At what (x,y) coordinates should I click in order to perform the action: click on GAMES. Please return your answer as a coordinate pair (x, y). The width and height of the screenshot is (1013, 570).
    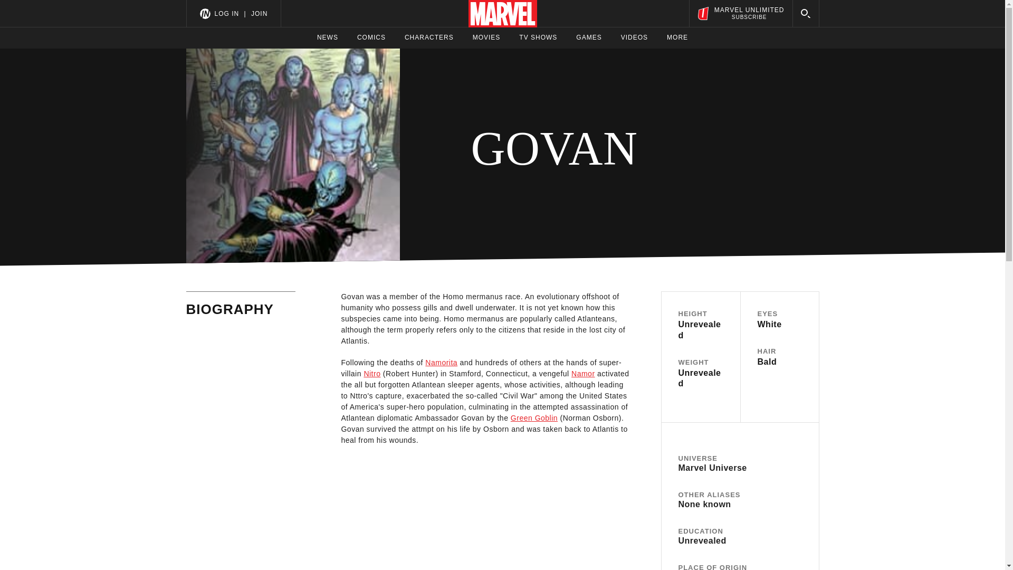
    Looking at the image, I should click on (589, 37).